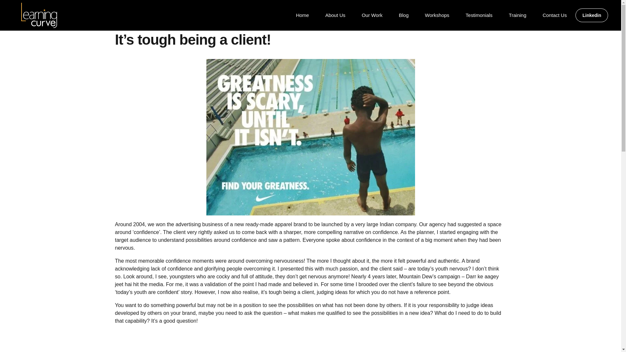  What do you see at coordinates (554, 15) in the screenshot?
I see `Contact Us` at bounding box center [554, 15].